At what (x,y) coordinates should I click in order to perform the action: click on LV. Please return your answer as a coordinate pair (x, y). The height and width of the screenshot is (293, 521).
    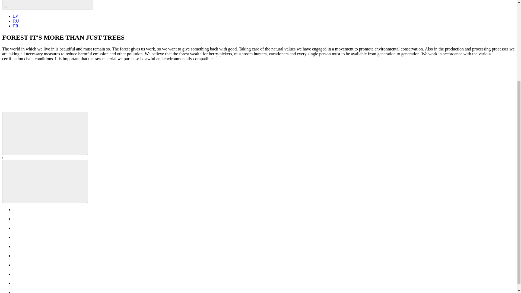
    Looking at the image, I should click on (16, 16).